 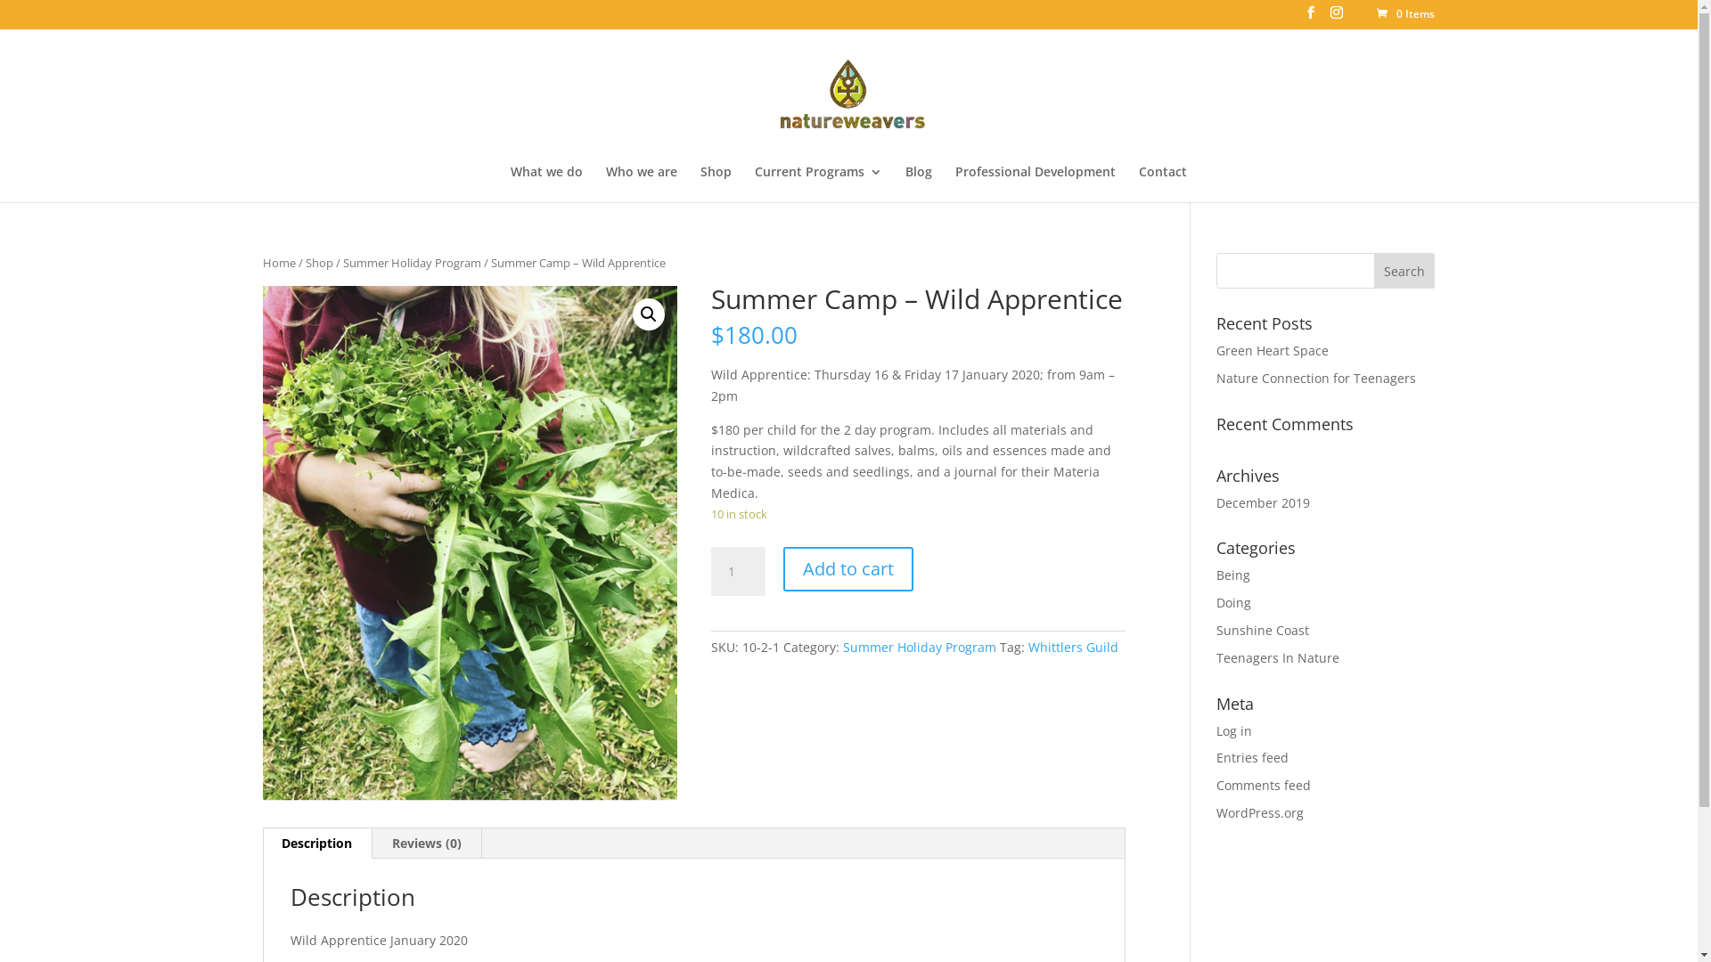 What do you see at coordinates (818, 183) in the screenshot?
I see `Current Programs` at bounding box center [818, 183].